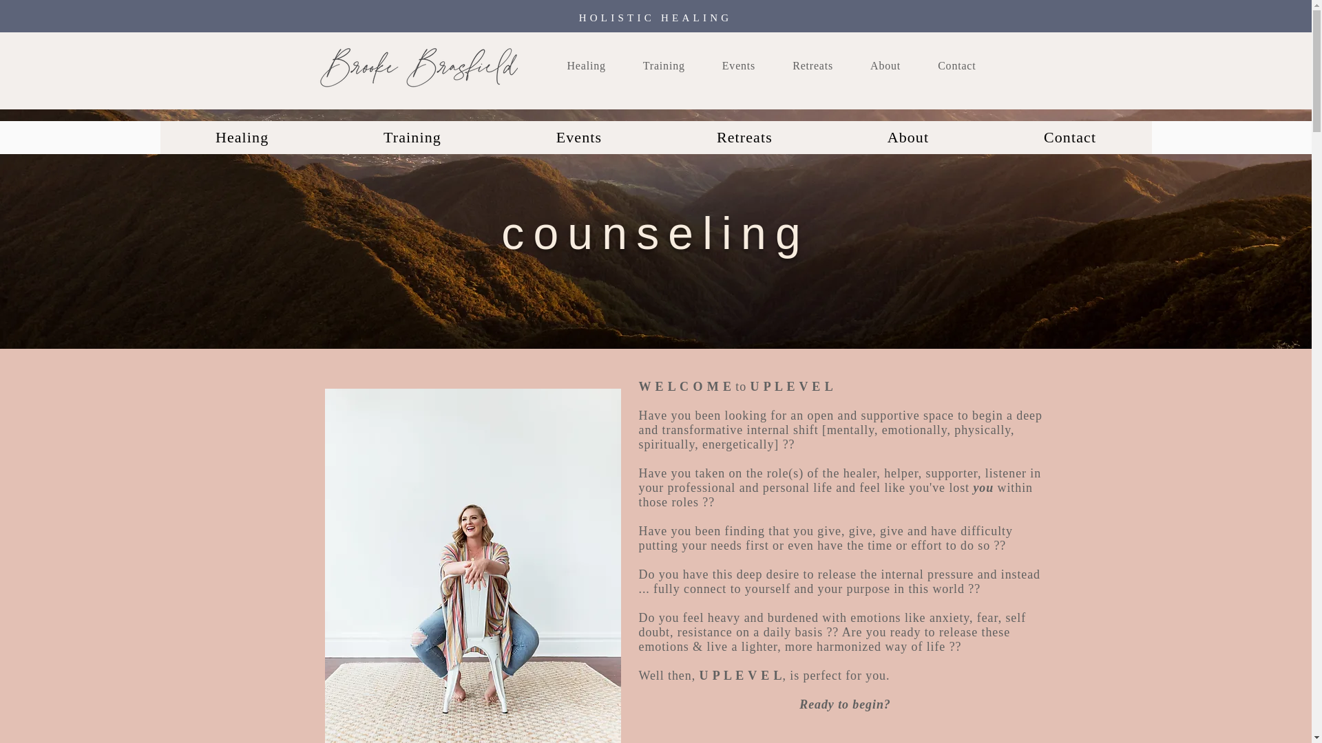 The width and height of the screenshot is (1322, 743). What do you see at coordinates (1070, 138) in the screenshot?
I see `Contact` at bounding box center [1070, 138].